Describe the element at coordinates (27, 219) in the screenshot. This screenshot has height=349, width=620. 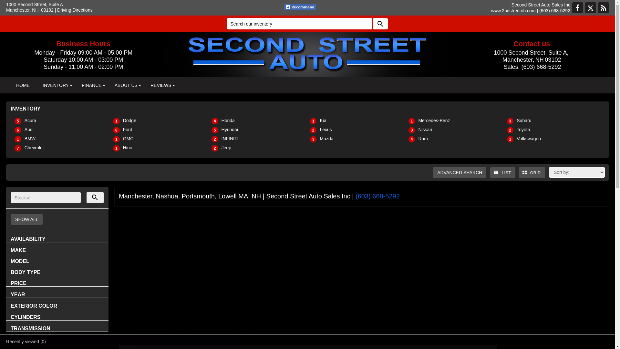
I see `SHOW ALL` at that location.